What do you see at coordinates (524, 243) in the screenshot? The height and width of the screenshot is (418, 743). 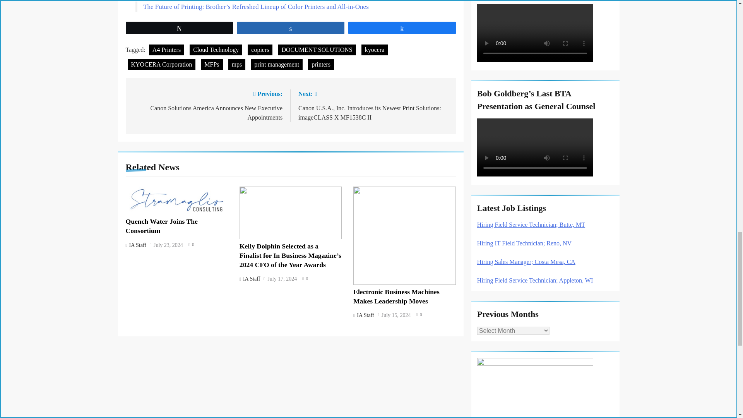 I see `Hiring IT Field Technician; Reno, NV` at bounding box center [524, 243].